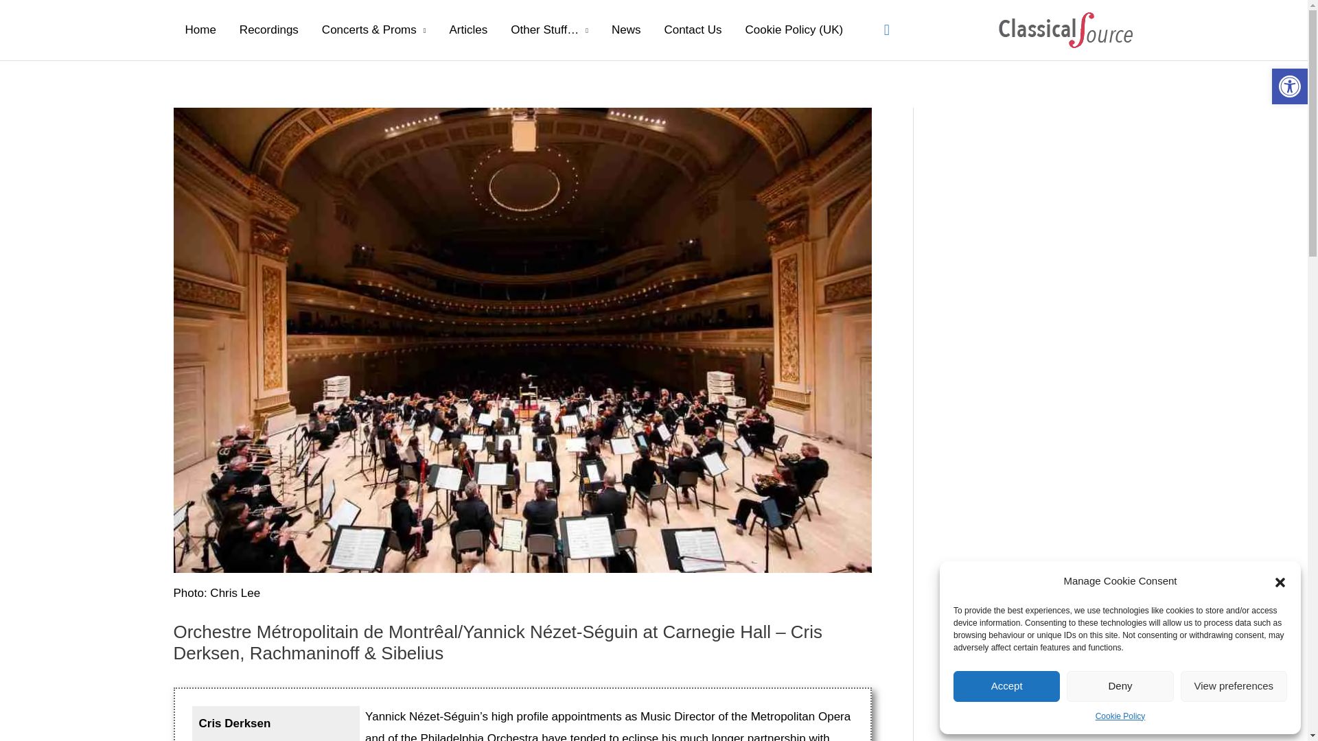  I want to click on Articles, so click(468, 30).